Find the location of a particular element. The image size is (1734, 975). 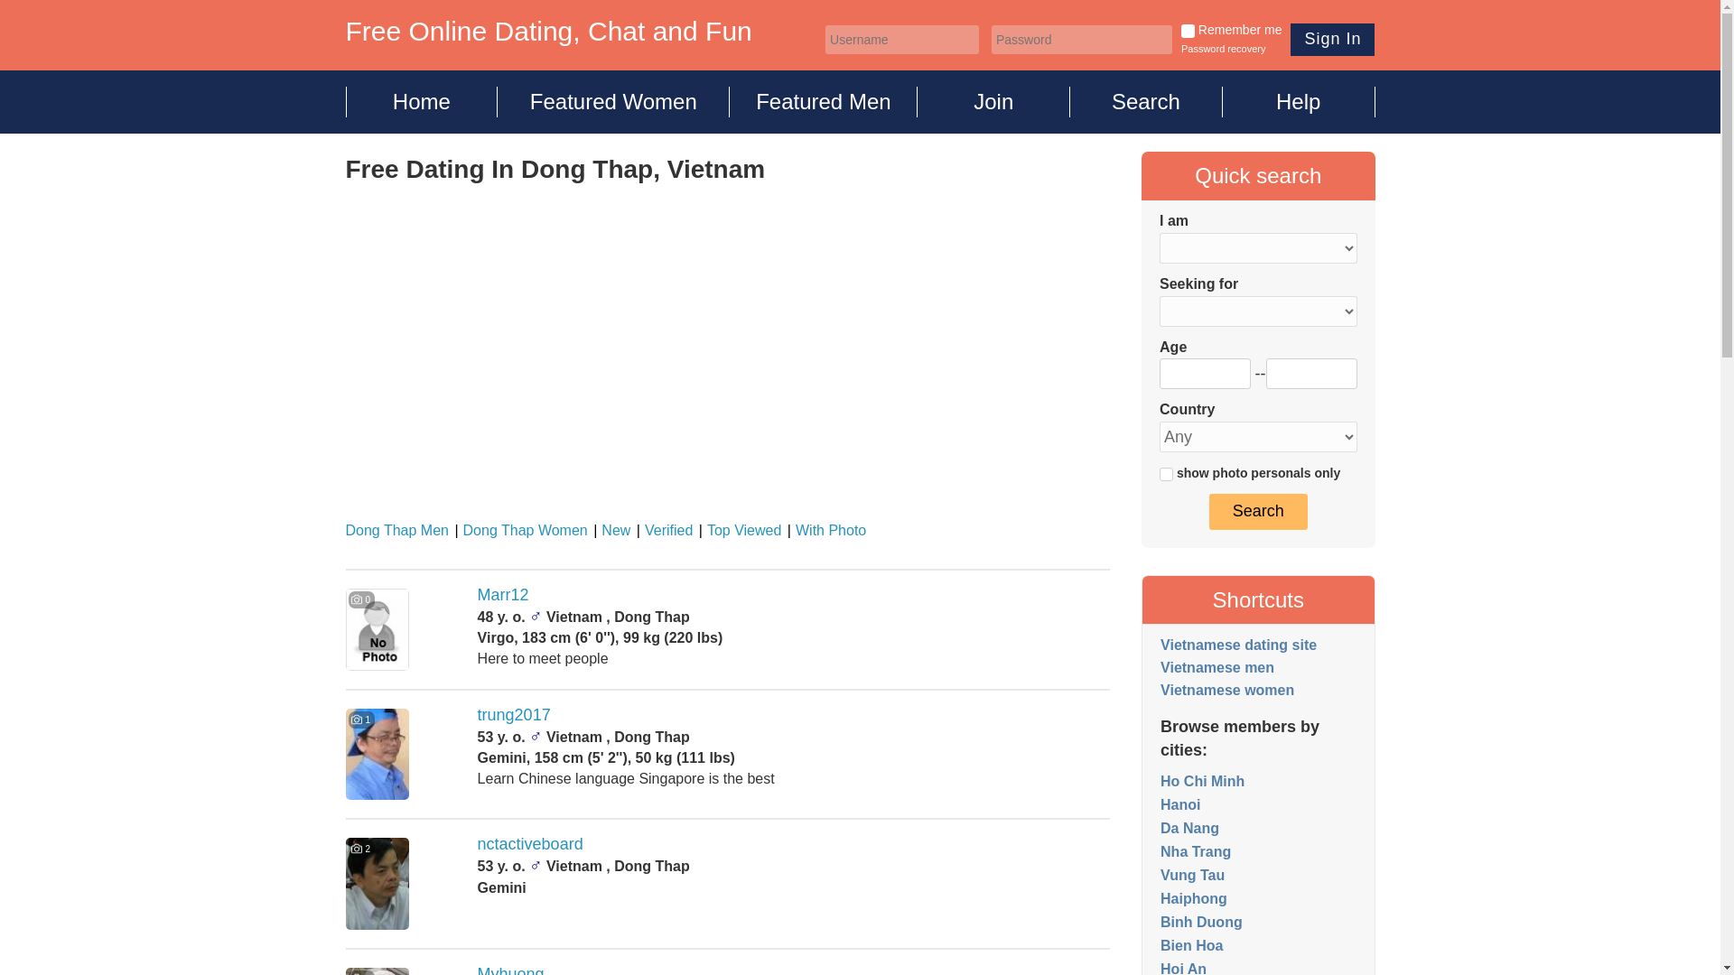

Featured Men is located at coordinates (824, 101).